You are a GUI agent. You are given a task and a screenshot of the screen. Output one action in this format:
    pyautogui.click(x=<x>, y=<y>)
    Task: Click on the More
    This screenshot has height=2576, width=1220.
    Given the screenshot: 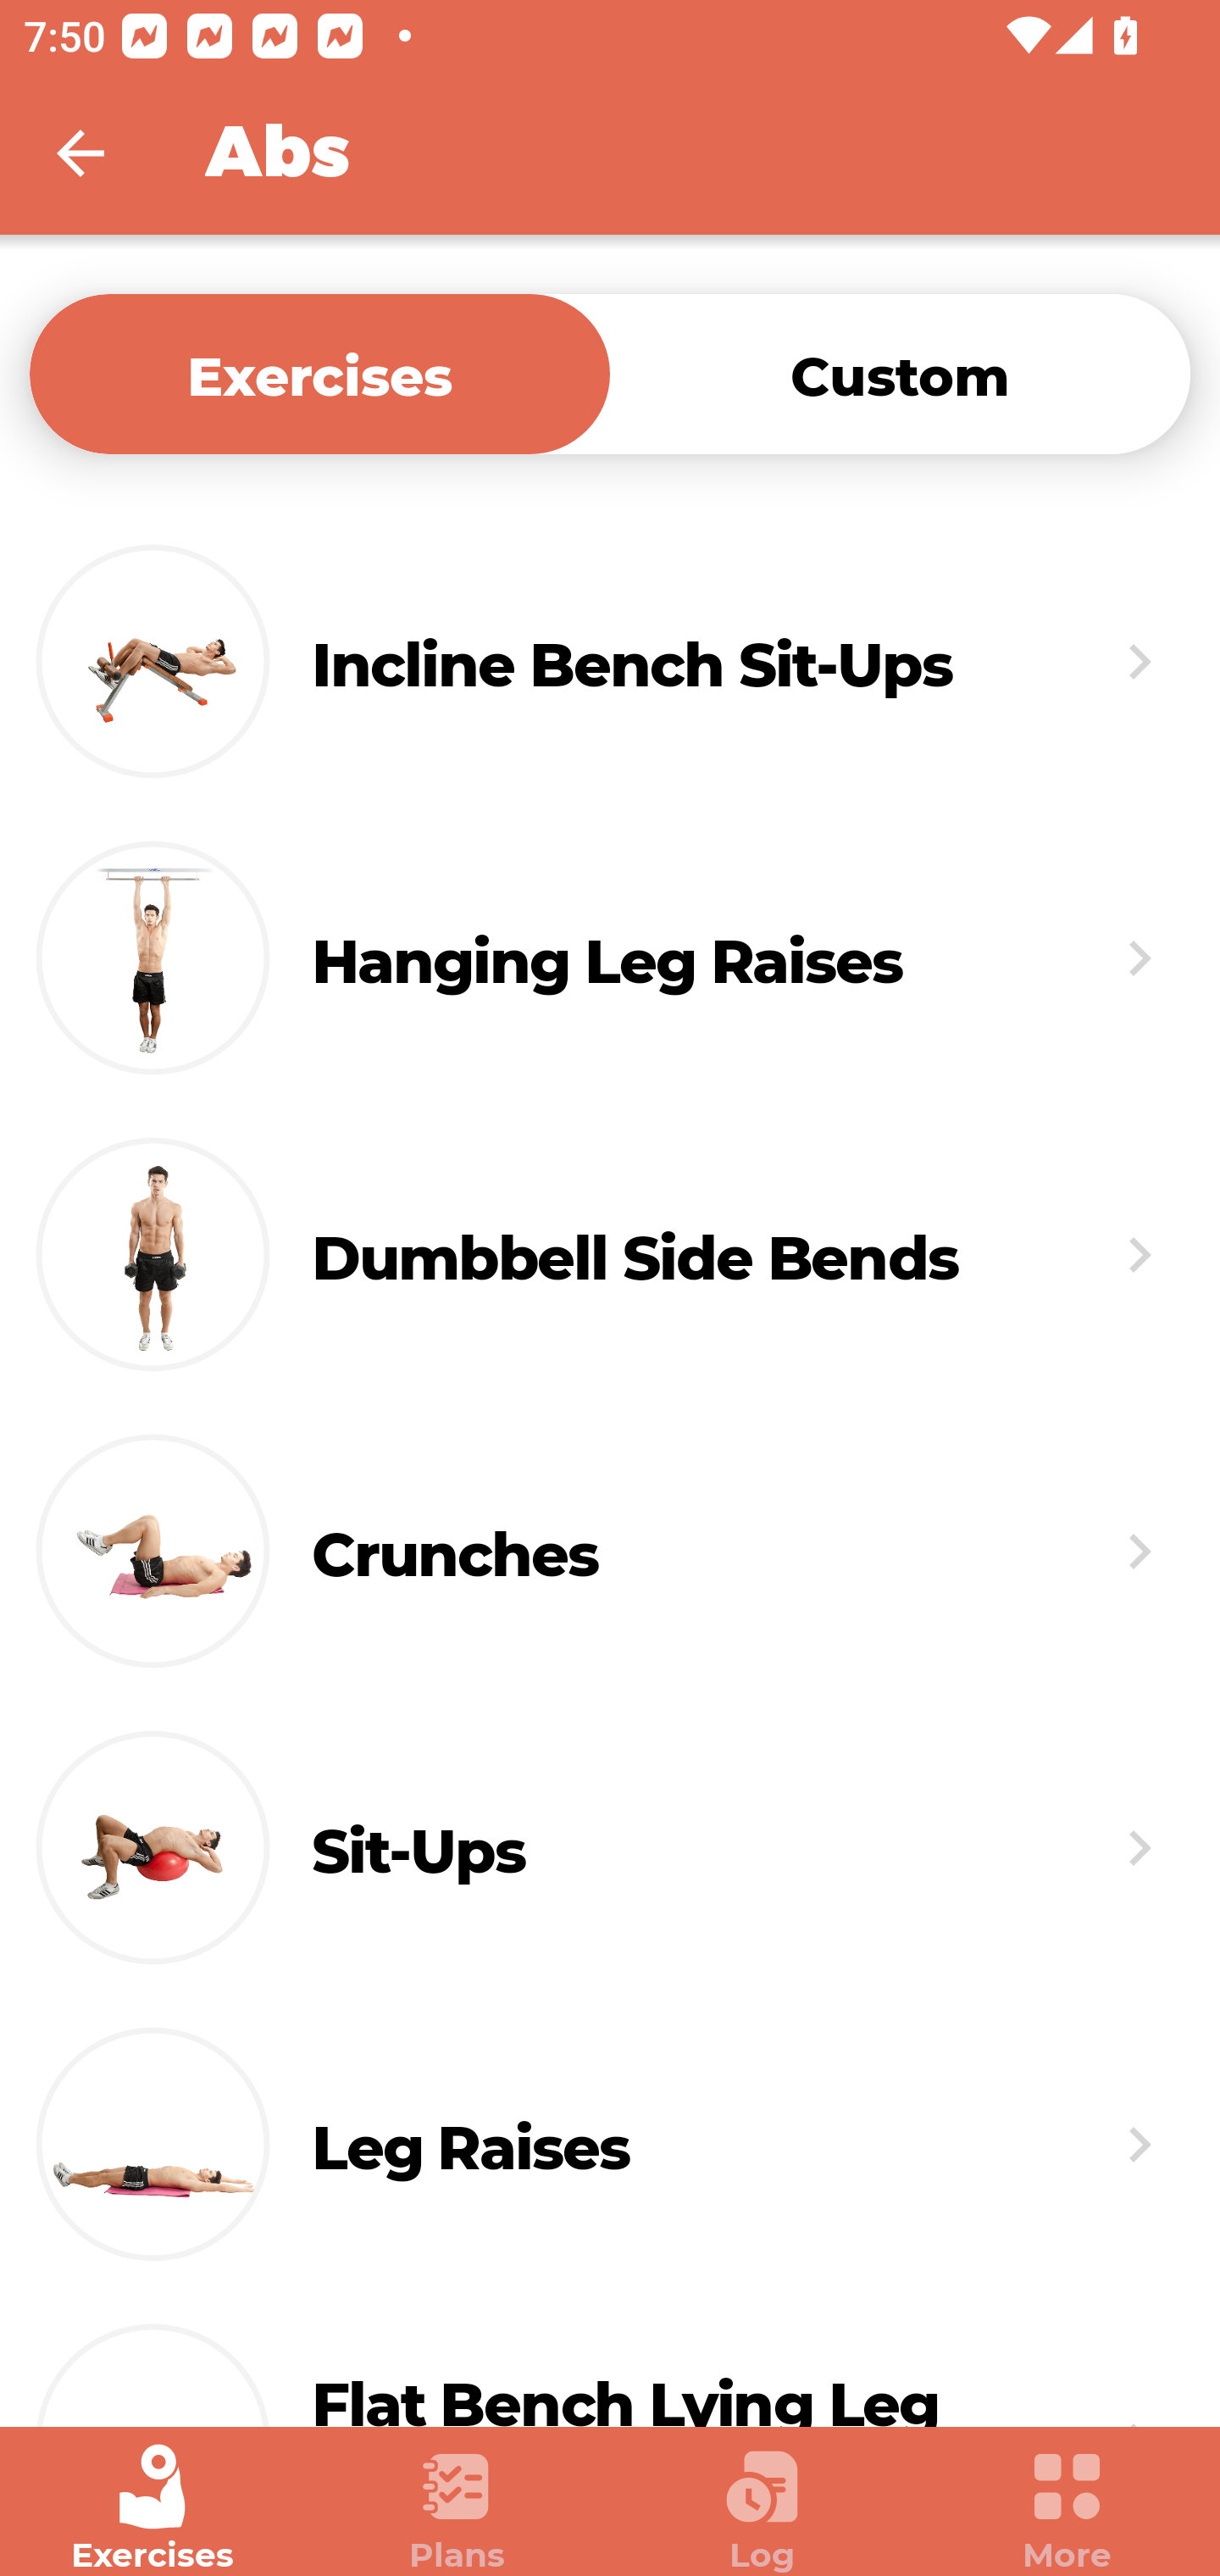 What is the action you would take?
    pyautogui.click(x=1067, y=2508)
    